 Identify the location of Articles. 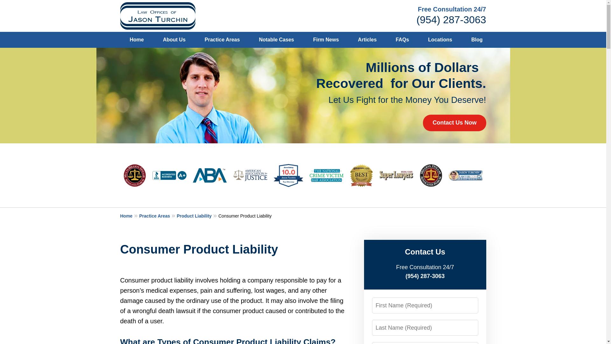
(367, 40).